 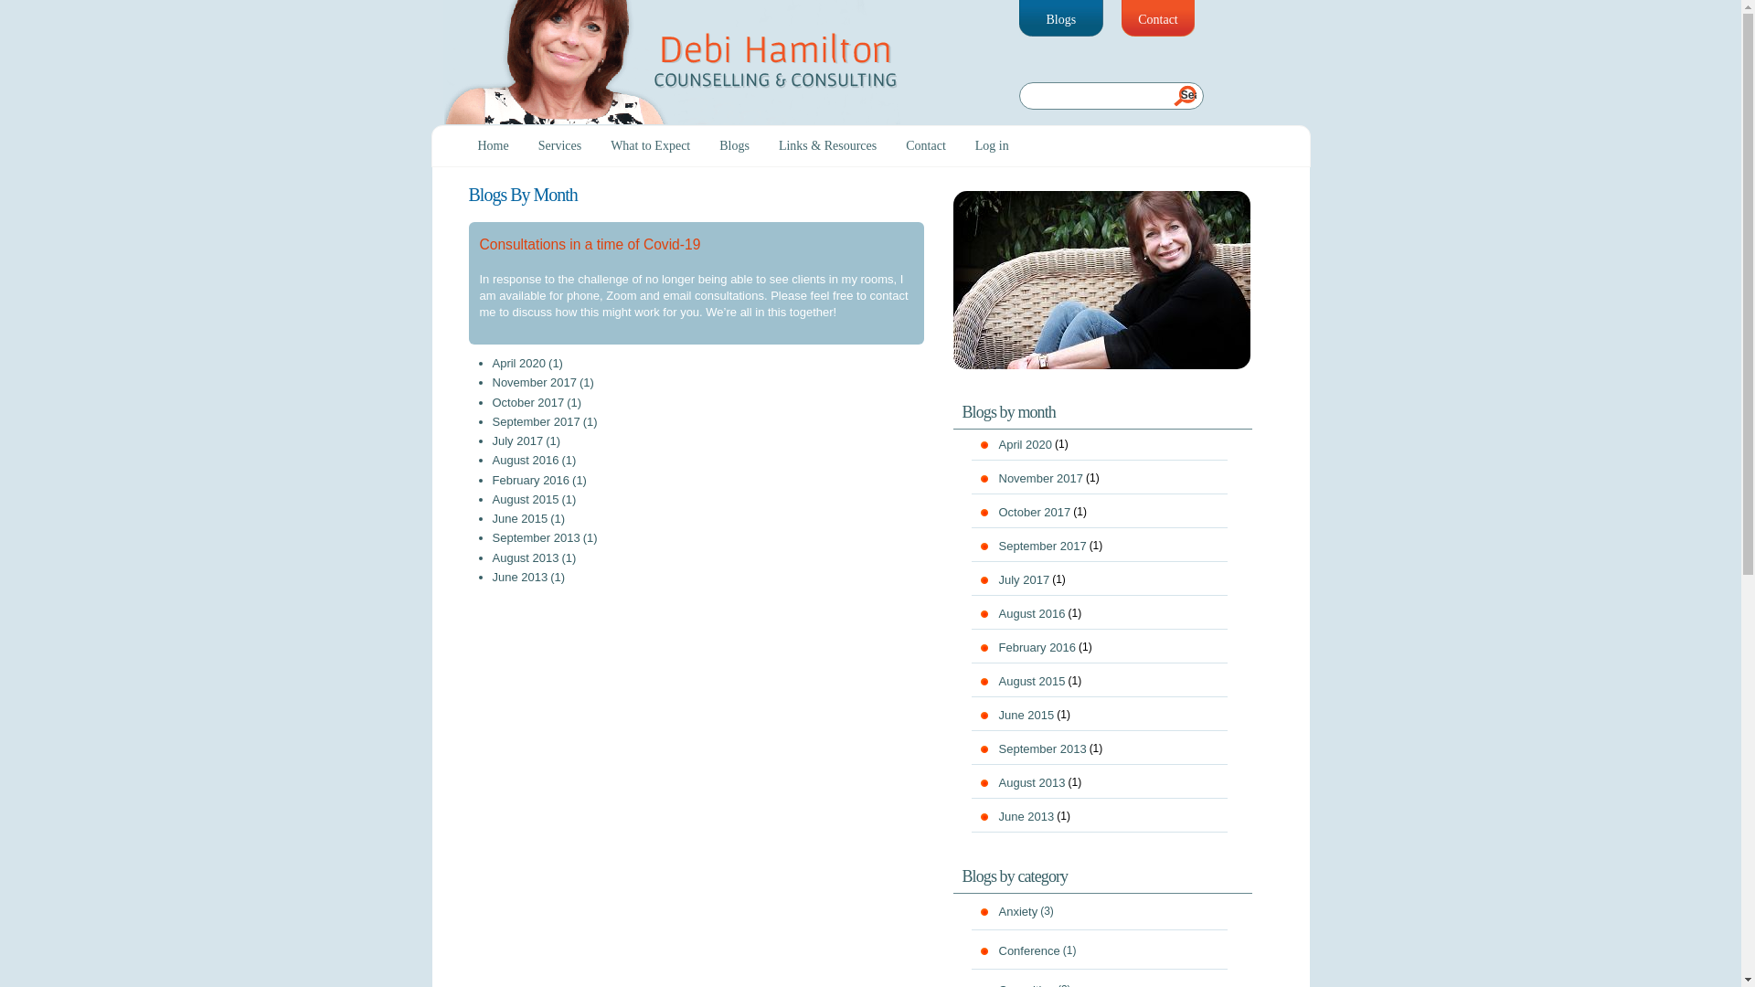 What do you see at coordinates (1185, 95) in the screenshot?
I see `Search` at bounding box center [1185, 95].